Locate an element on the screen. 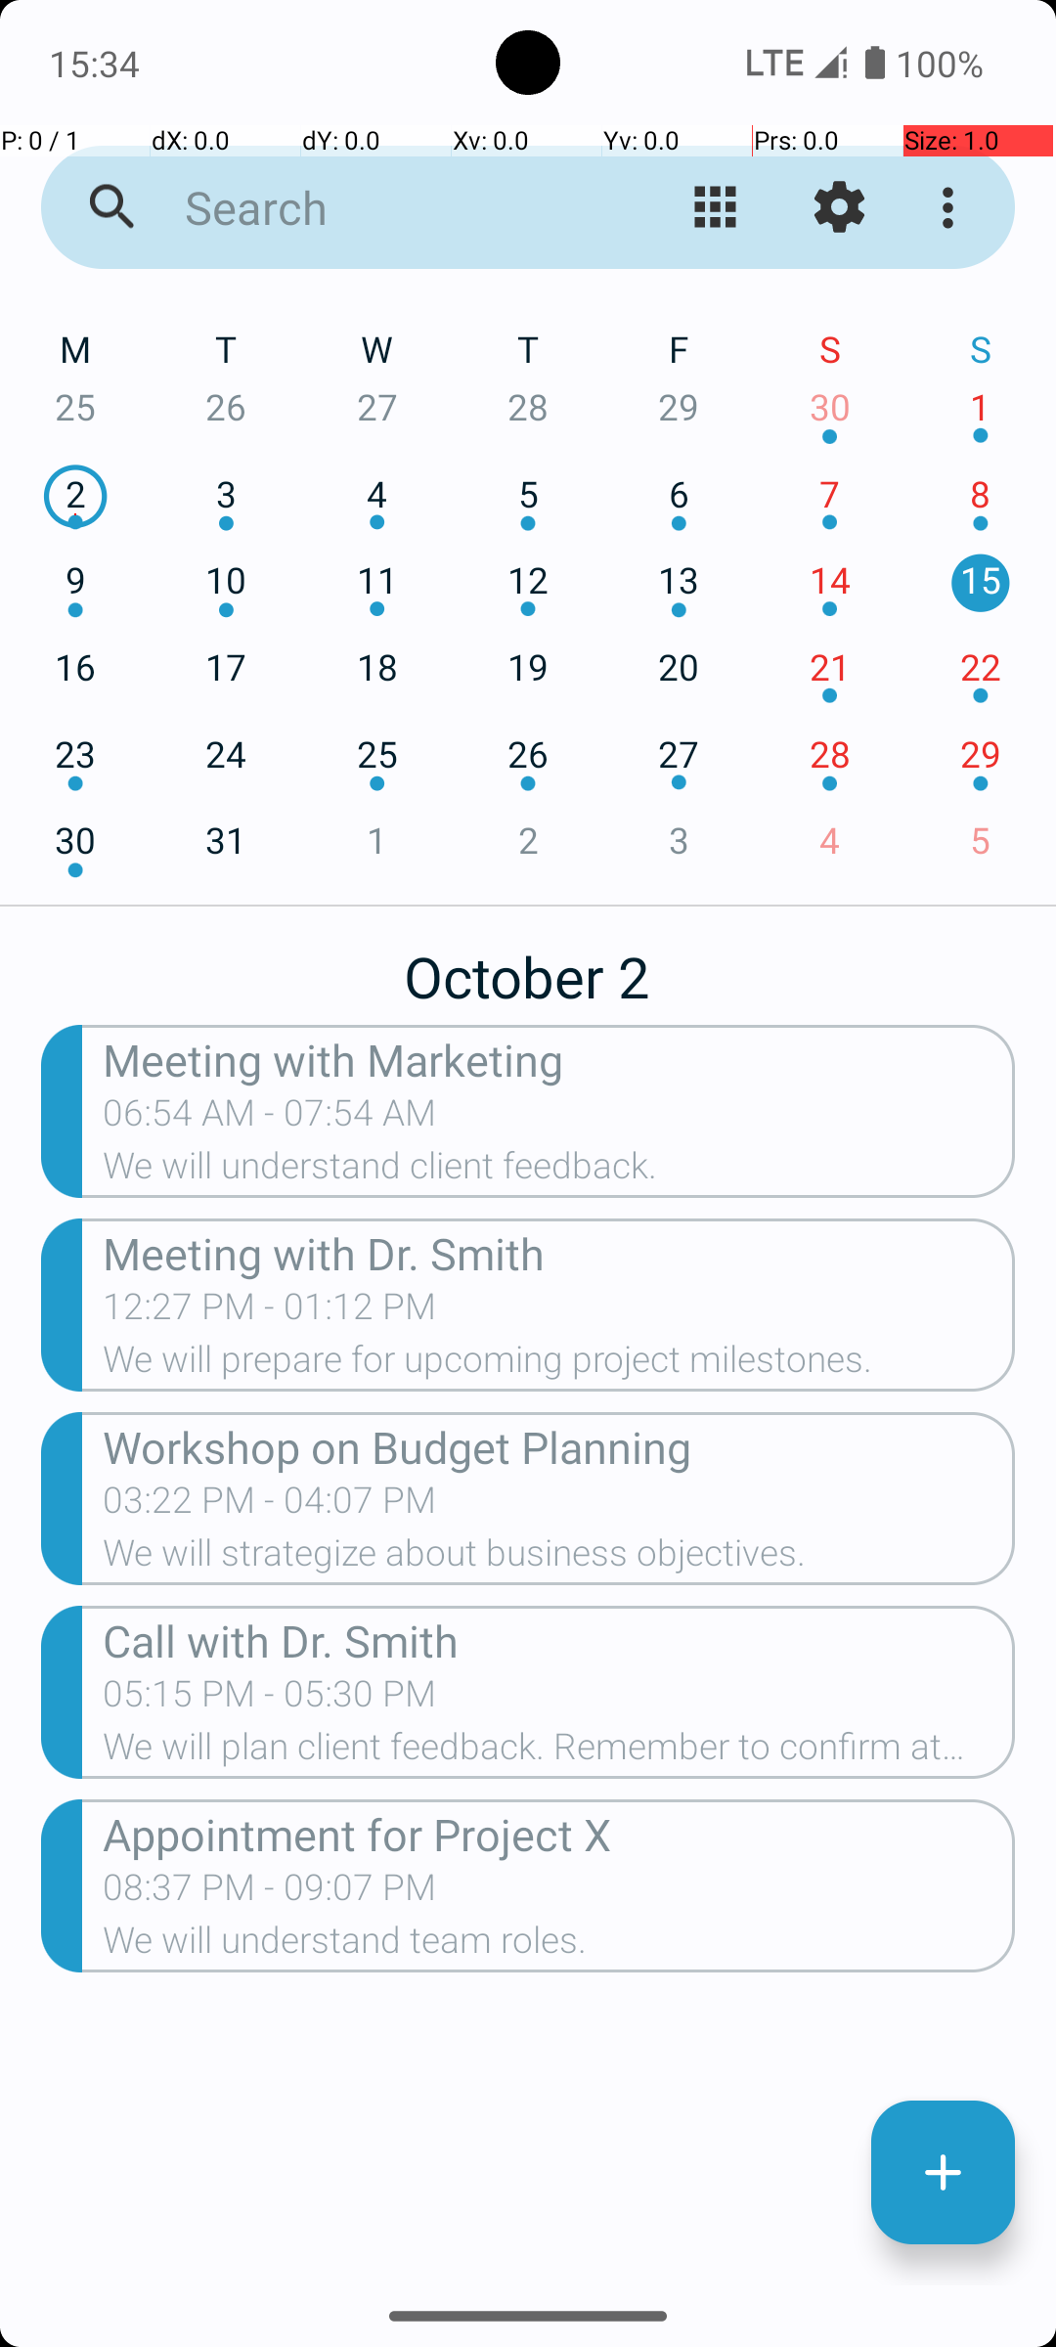 The width and height of the screenshot is (1056, 2347). 03:22 PM - 04:07 PM is located at coordinates (270, 1506).